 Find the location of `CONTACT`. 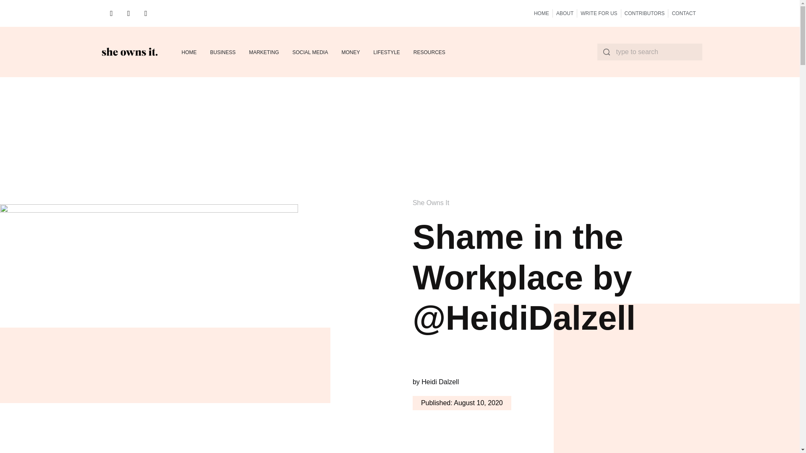

CONTACT is located at coordinates (683, 13).